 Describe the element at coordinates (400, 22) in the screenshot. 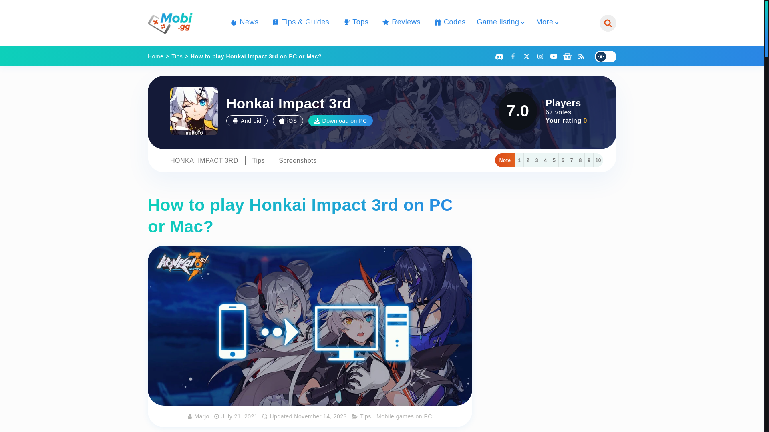

I see `Reviews` at that location.